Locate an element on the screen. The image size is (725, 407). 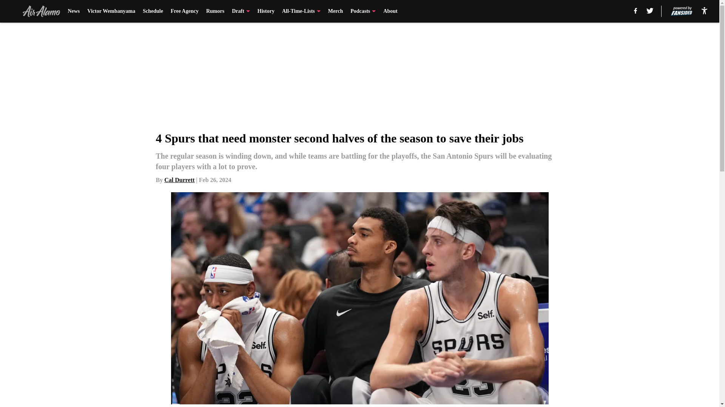
Draft is located at coordinates (241, 11).